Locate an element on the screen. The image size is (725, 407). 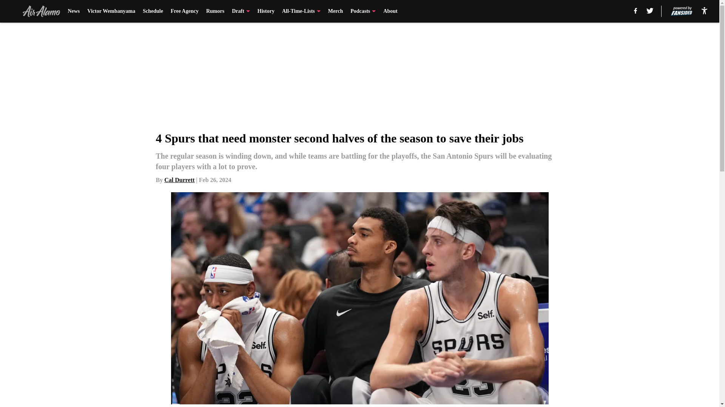
Draft is located at coordinates (241, 11).